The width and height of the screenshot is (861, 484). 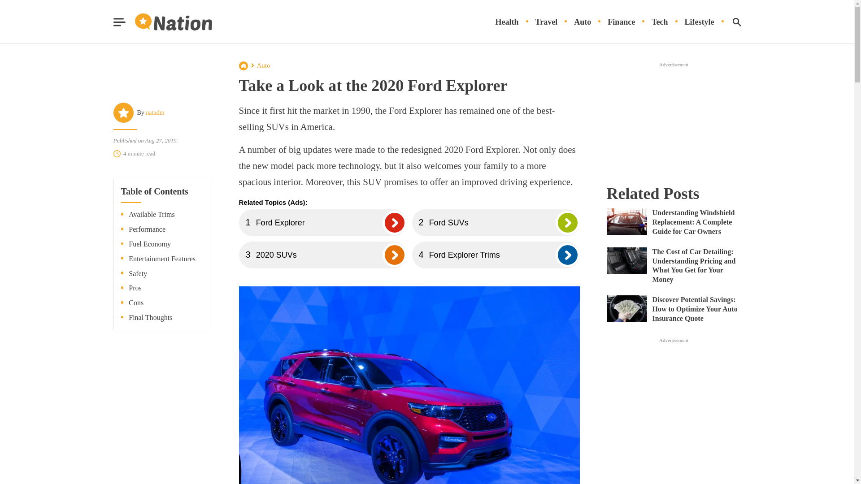 What do you see at coordinates (495, 222) in the screenshot?
I see `Ford SUVs` at bounding box center [495, 222].